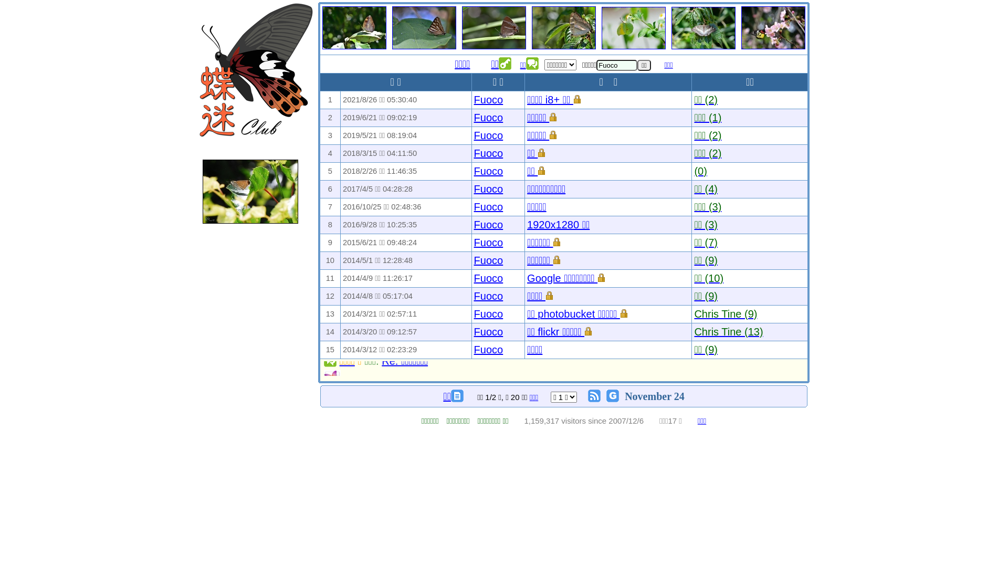 This screenshot has height=567, width=1008. Describe the element at coordinates (489, 171) in the screenshot. I see `Fuoco` at that location.